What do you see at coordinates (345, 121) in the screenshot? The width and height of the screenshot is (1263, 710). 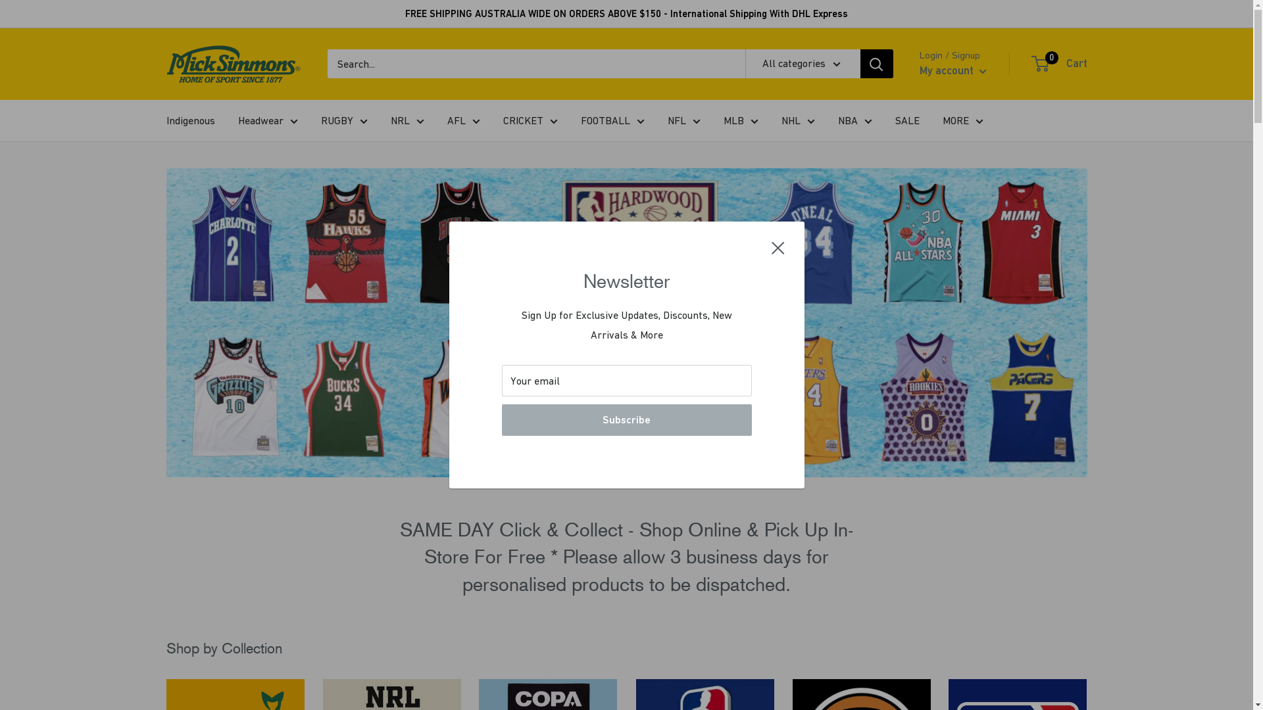 I see `RUGBY` at bounding box center [345, 121].